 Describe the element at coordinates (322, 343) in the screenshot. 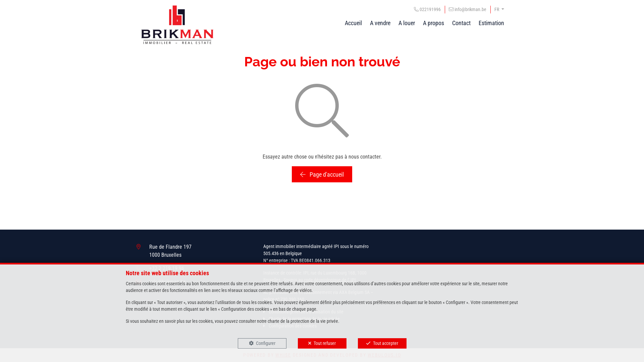

I see `Tout refuser` at that location.